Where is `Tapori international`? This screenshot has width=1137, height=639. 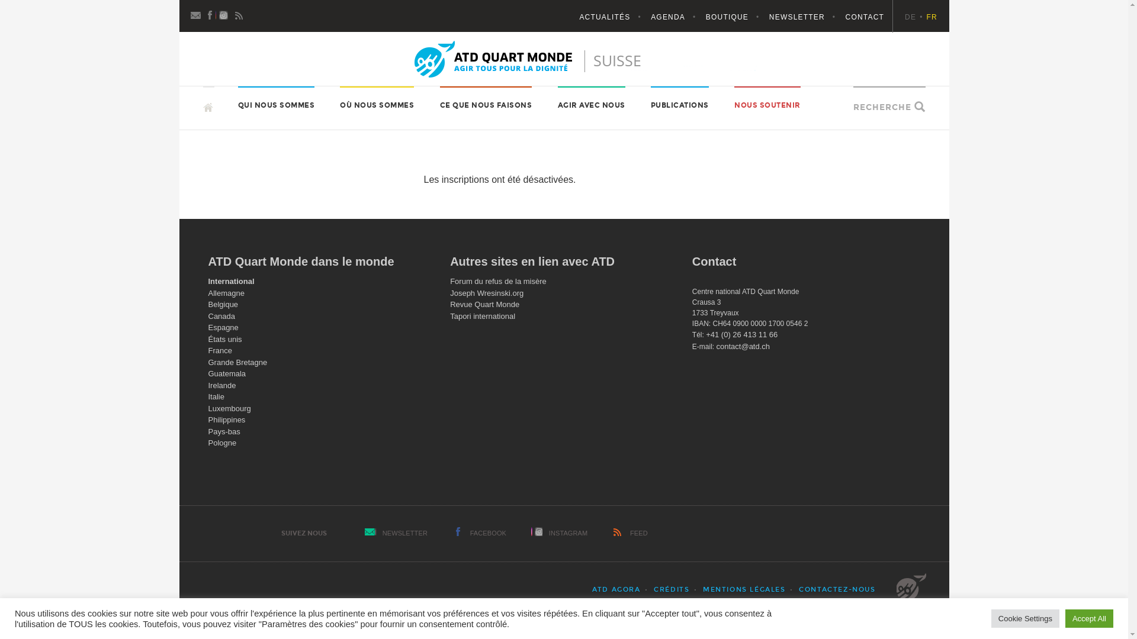
Tapori international is located at coordinates (483, 316).